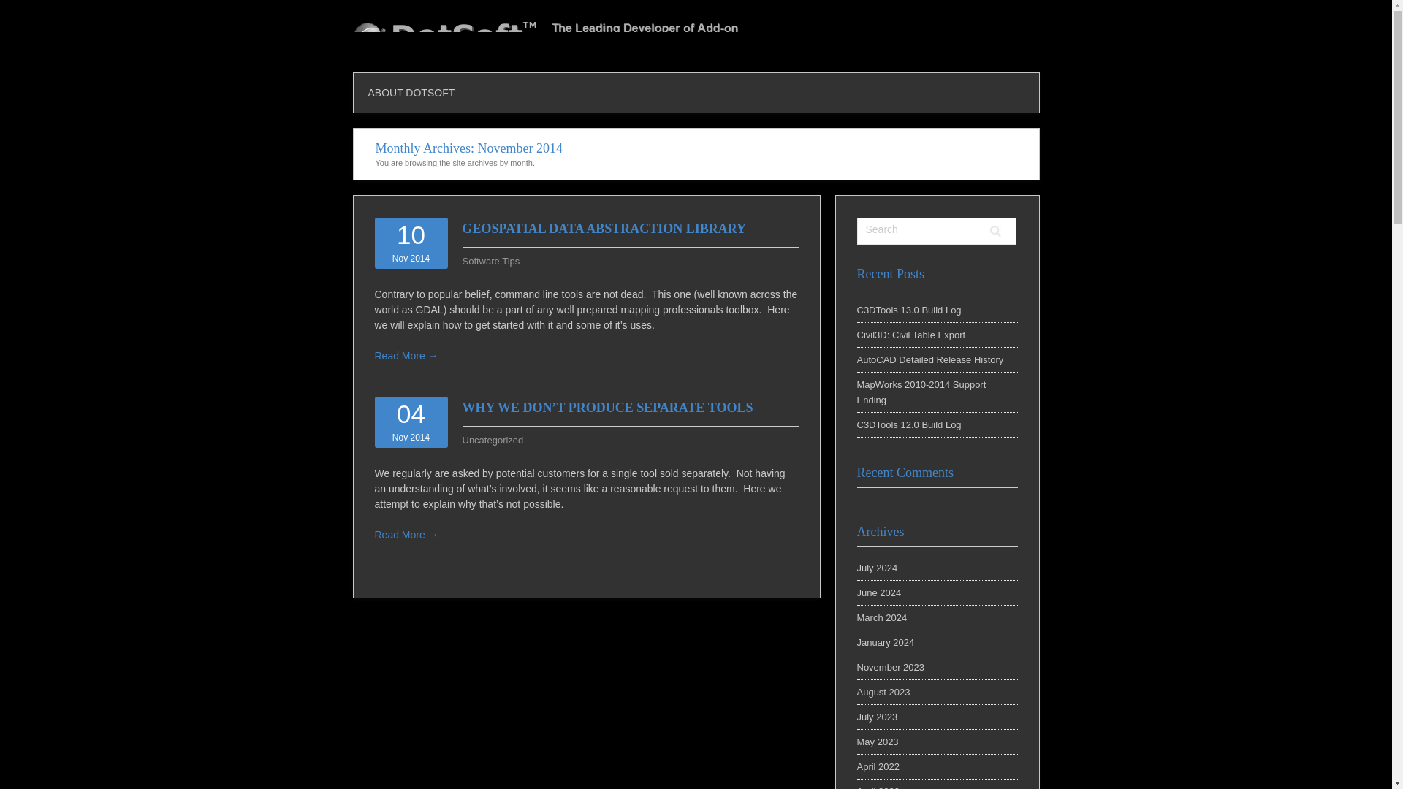 The image size is (1403, 789). What do you see at coordinates (878, 592) in the screenshot?
I see `June 2024` at bounding box center [878, 592].